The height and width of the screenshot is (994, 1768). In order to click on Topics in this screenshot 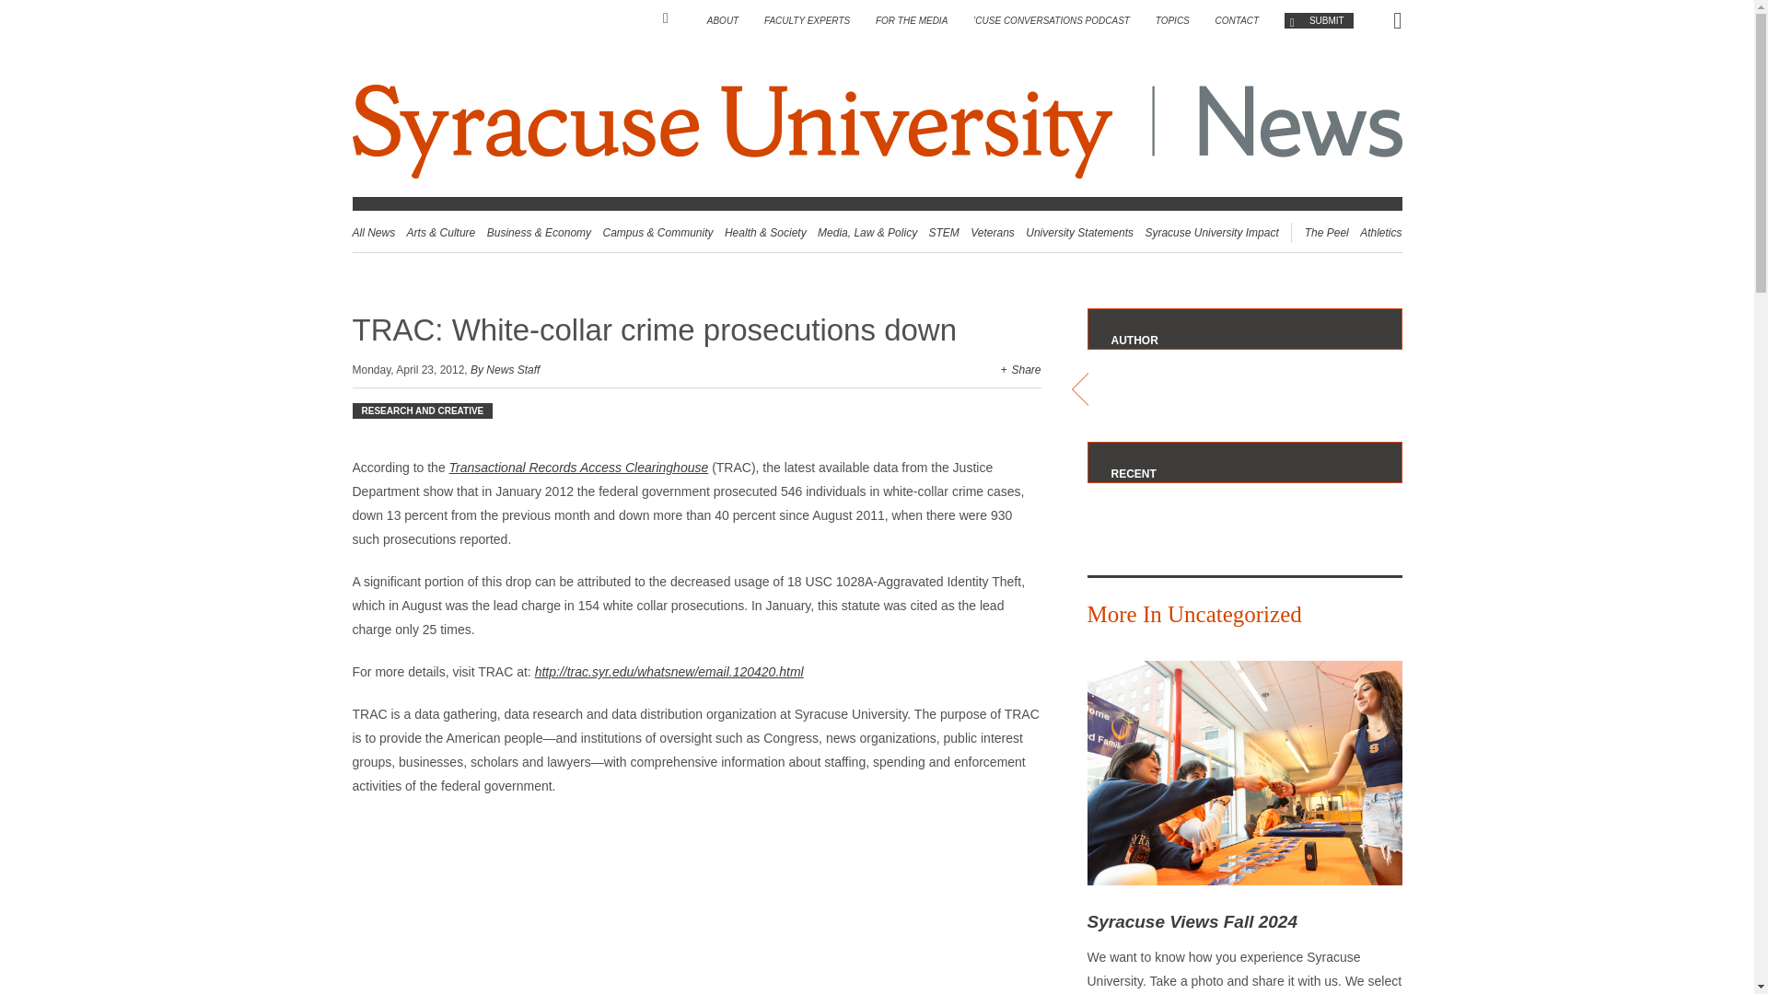, I will do `click(1173, 20)`.